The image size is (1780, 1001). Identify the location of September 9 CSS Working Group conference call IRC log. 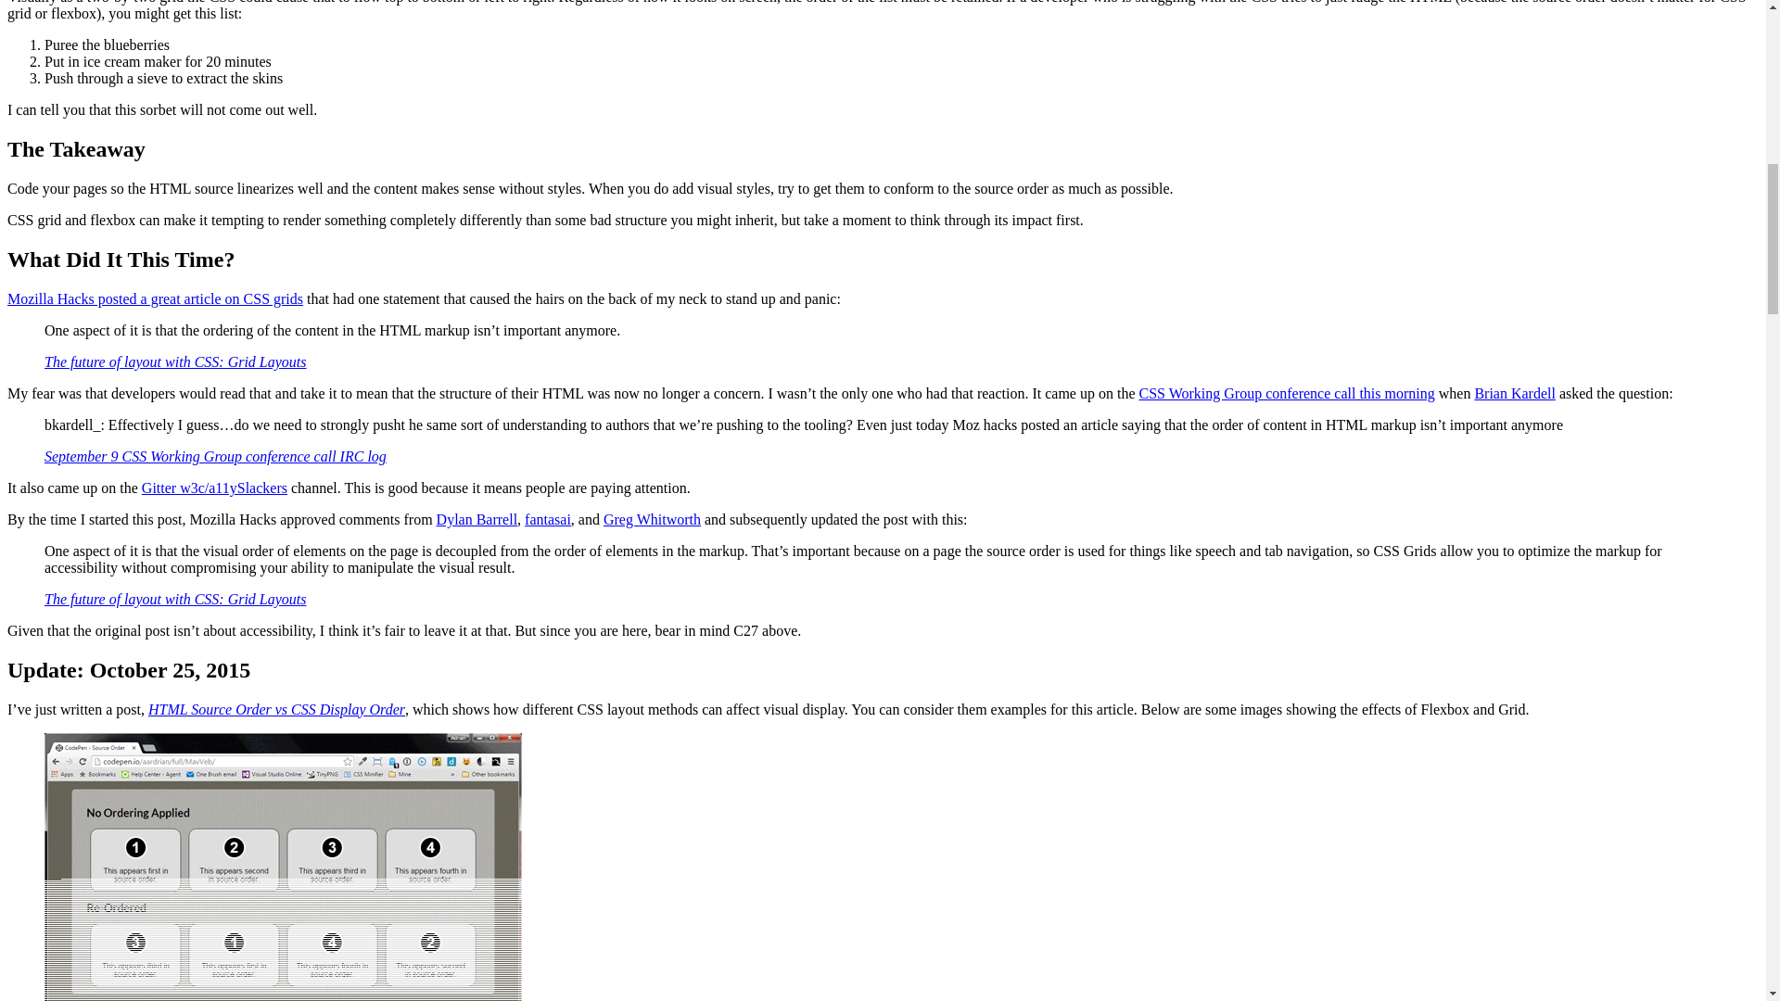
(215, 456).